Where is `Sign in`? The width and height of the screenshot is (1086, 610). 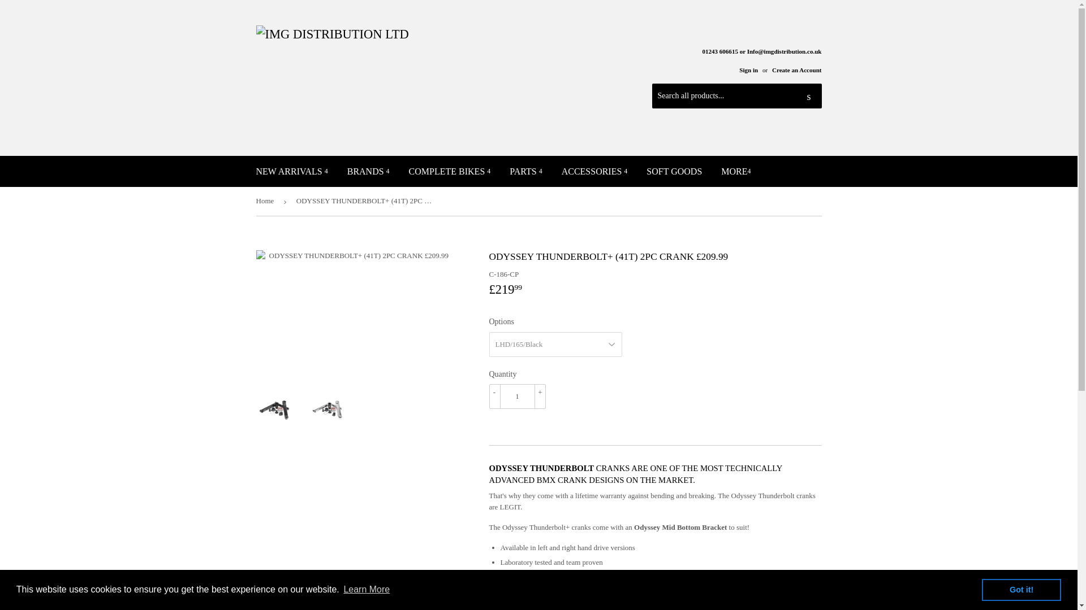 Sign in is located at coordinates (749, 69).